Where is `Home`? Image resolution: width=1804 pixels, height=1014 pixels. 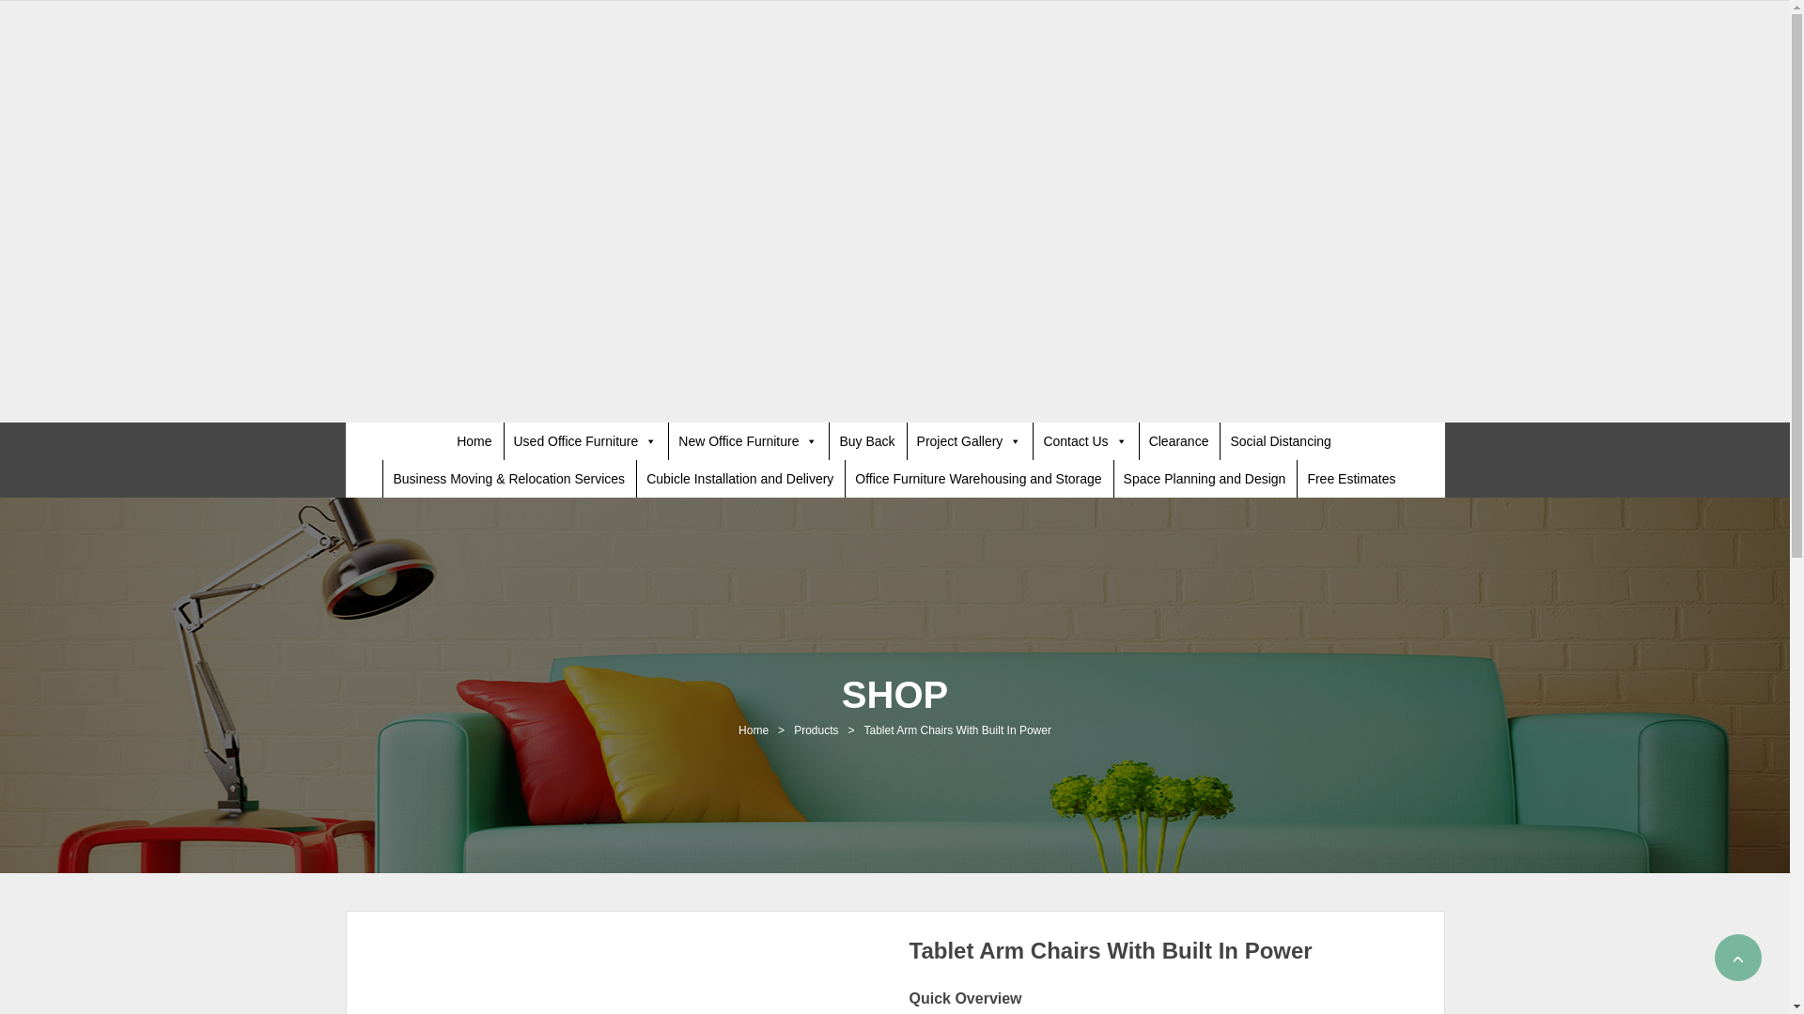
Home is located at coordinates (474, 441).